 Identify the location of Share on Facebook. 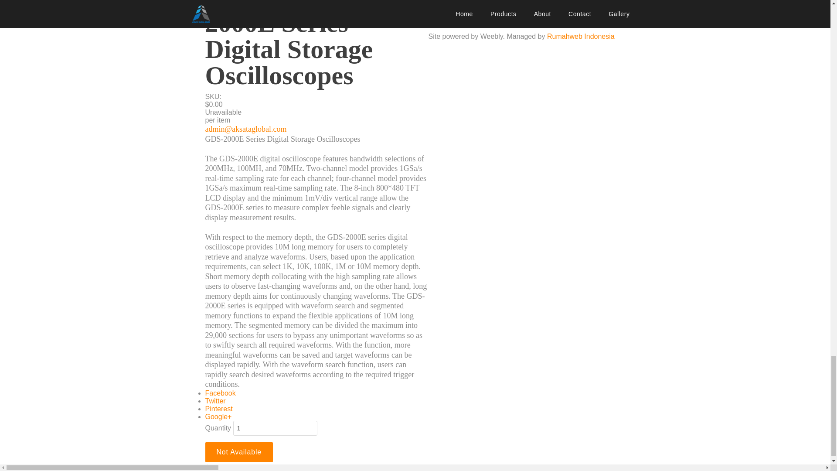
(220, 392).